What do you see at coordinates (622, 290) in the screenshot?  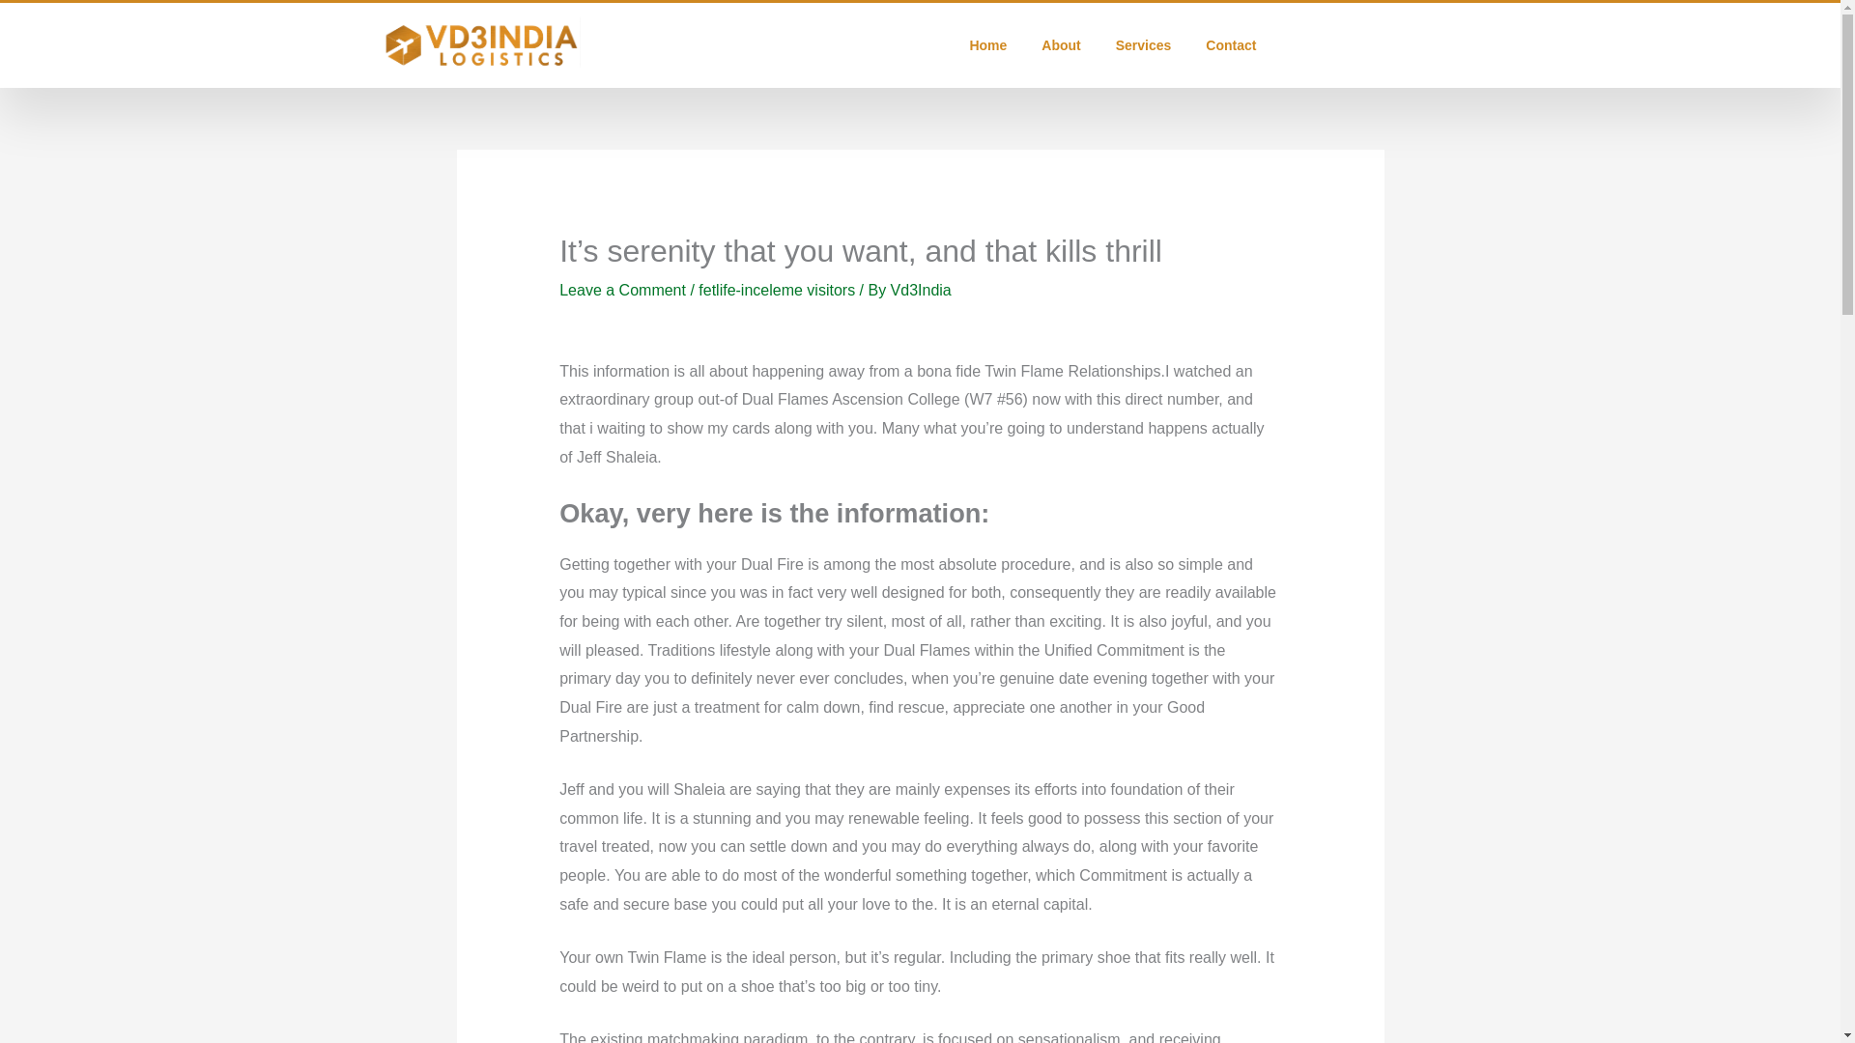 I see `Leave a Comment` at bounding box center [622, 290].